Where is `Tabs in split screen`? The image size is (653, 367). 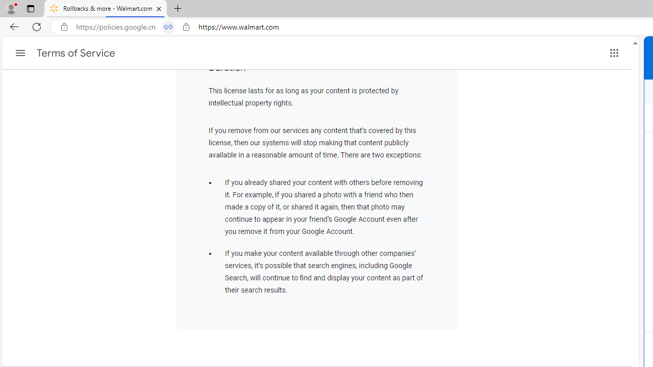 Tabs in split screen is located at coordinates (168, 27).